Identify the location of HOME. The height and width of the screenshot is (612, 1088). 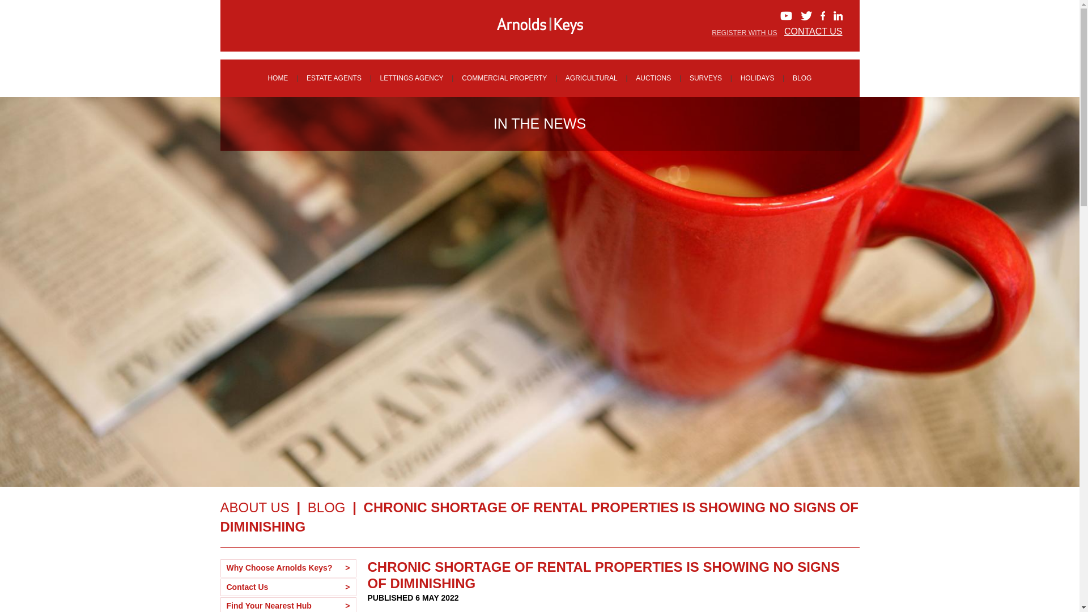
(277, 78).